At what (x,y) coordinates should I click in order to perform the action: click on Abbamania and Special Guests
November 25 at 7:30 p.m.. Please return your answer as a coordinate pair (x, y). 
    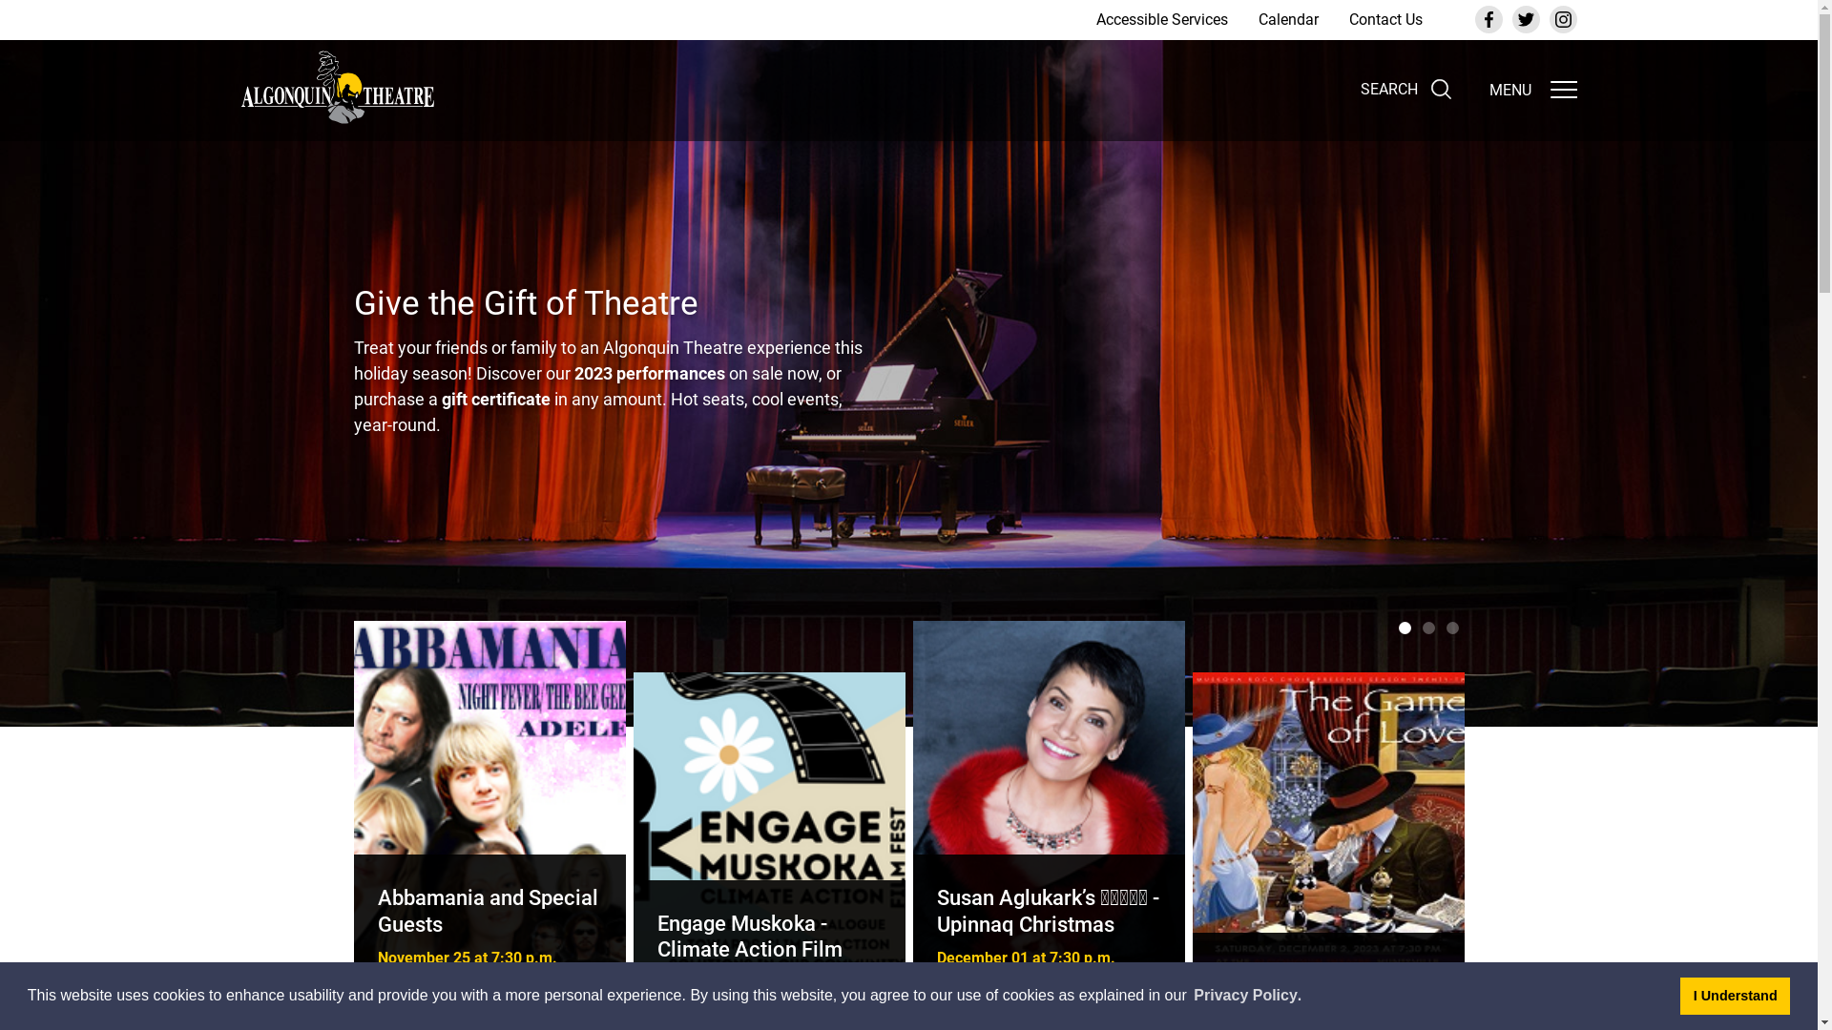
    Looking at the image, I should click on (489, 812).